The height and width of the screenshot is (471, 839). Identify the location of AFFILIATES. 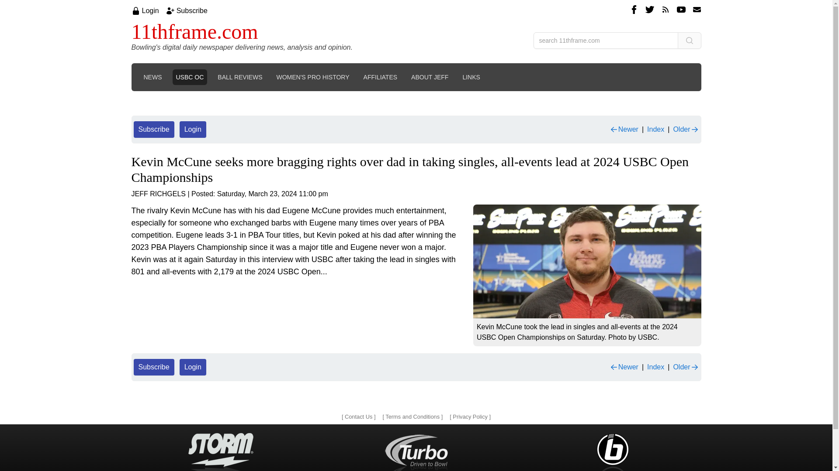
(380, 77).